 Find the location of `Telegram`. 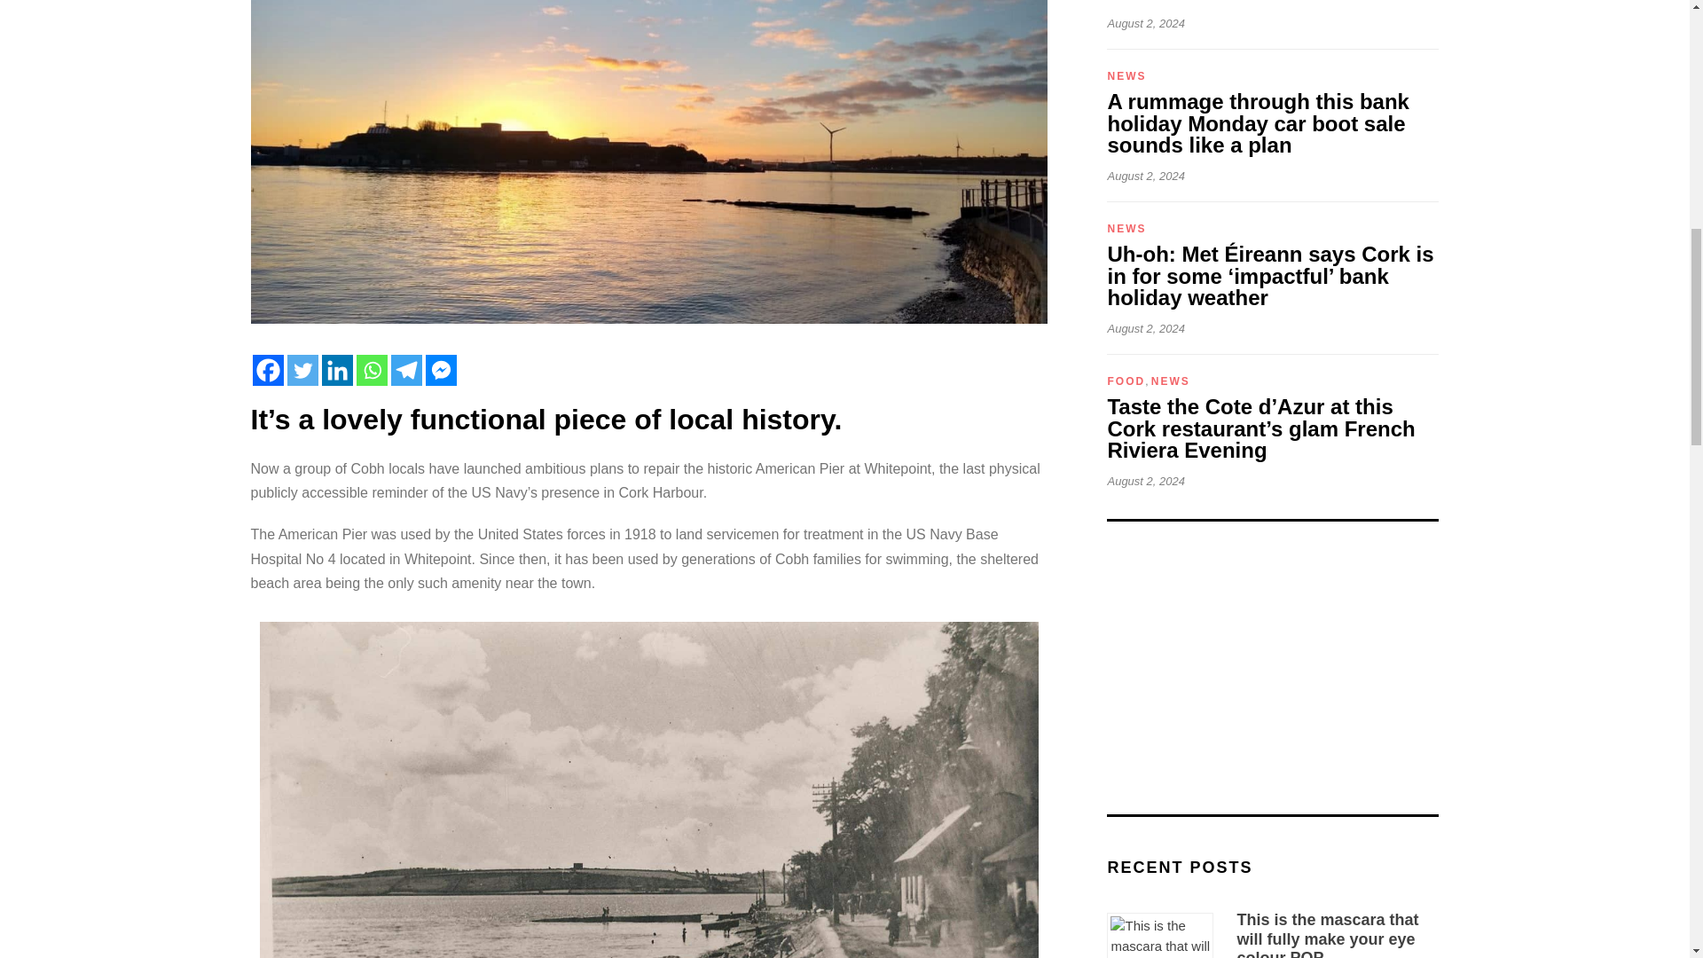

Telegram is located at coordinates (404, 370).